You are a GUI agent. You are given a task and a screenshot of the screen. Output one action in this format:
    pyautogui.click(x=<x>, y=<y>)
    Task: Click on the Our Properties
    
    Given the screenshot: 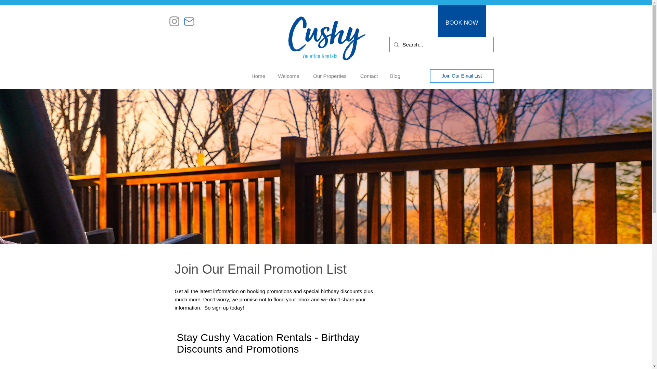 What is the action you would take?
    pyautogui.click(x=330, y=76)
    